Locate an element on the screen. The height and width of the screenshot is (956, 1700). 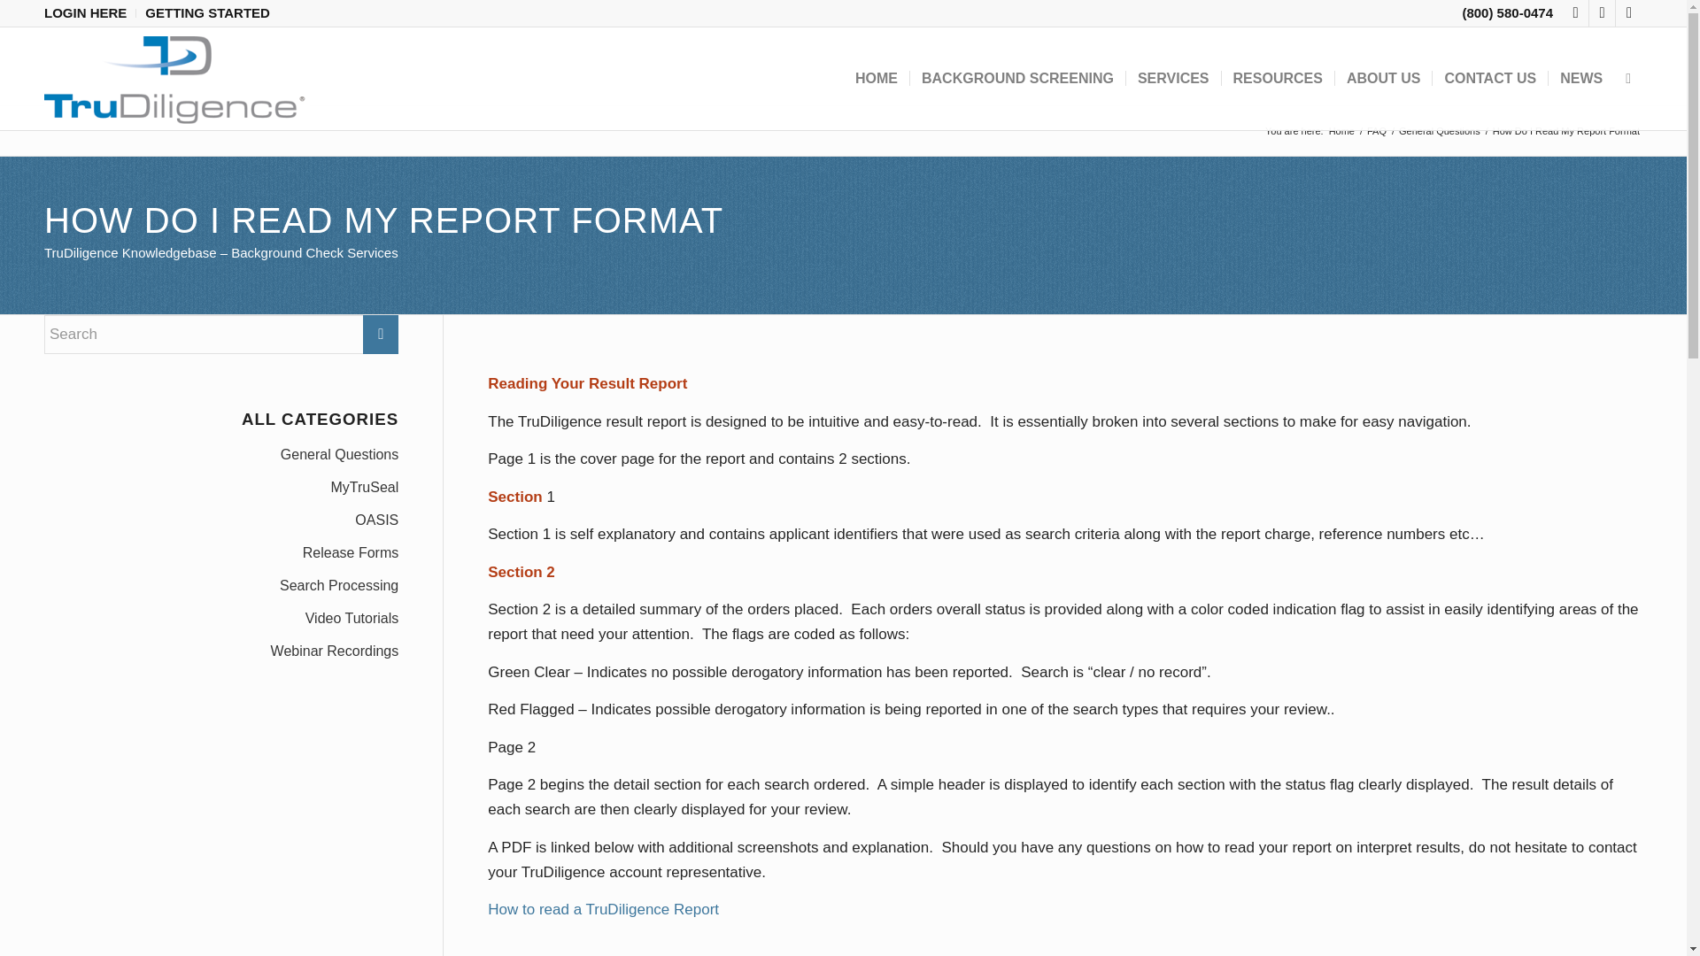
CONTACT US is located at coordinates (1489, 78).